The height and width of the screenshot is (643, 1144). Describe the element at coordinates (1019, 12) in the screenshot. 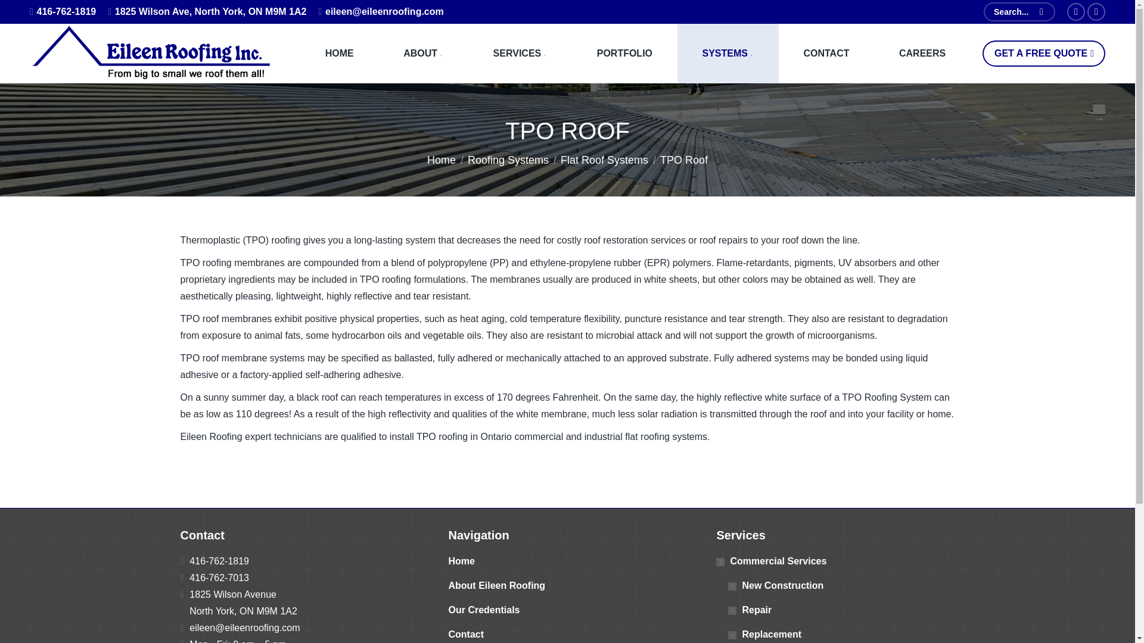

I see `Search form` at that location.